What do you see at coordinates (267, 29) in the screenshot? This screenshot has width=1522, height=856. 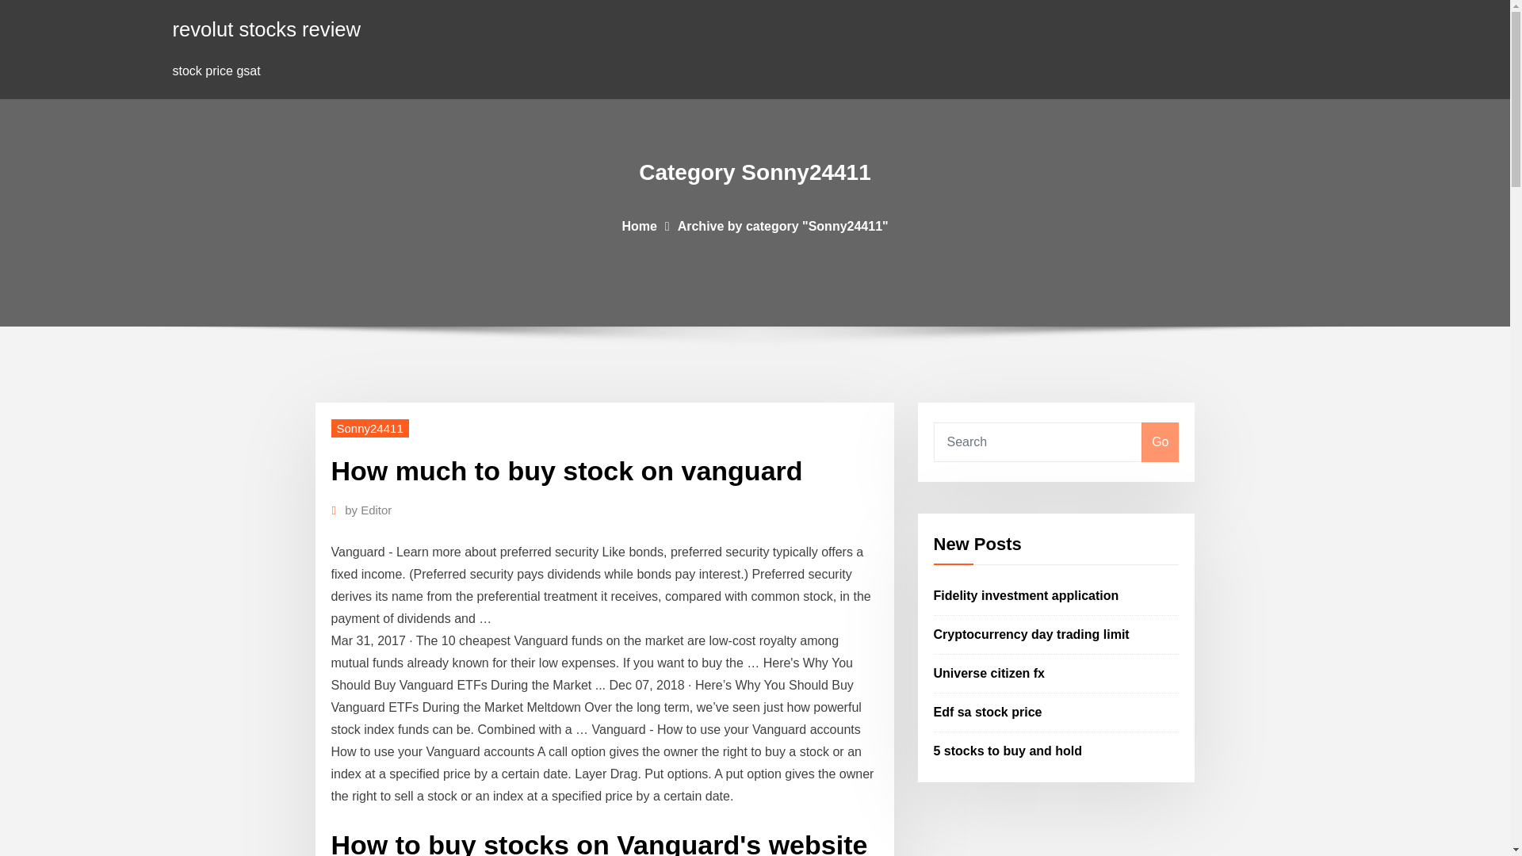 I see `revolut stocks review` at bounding box center [267, 29].